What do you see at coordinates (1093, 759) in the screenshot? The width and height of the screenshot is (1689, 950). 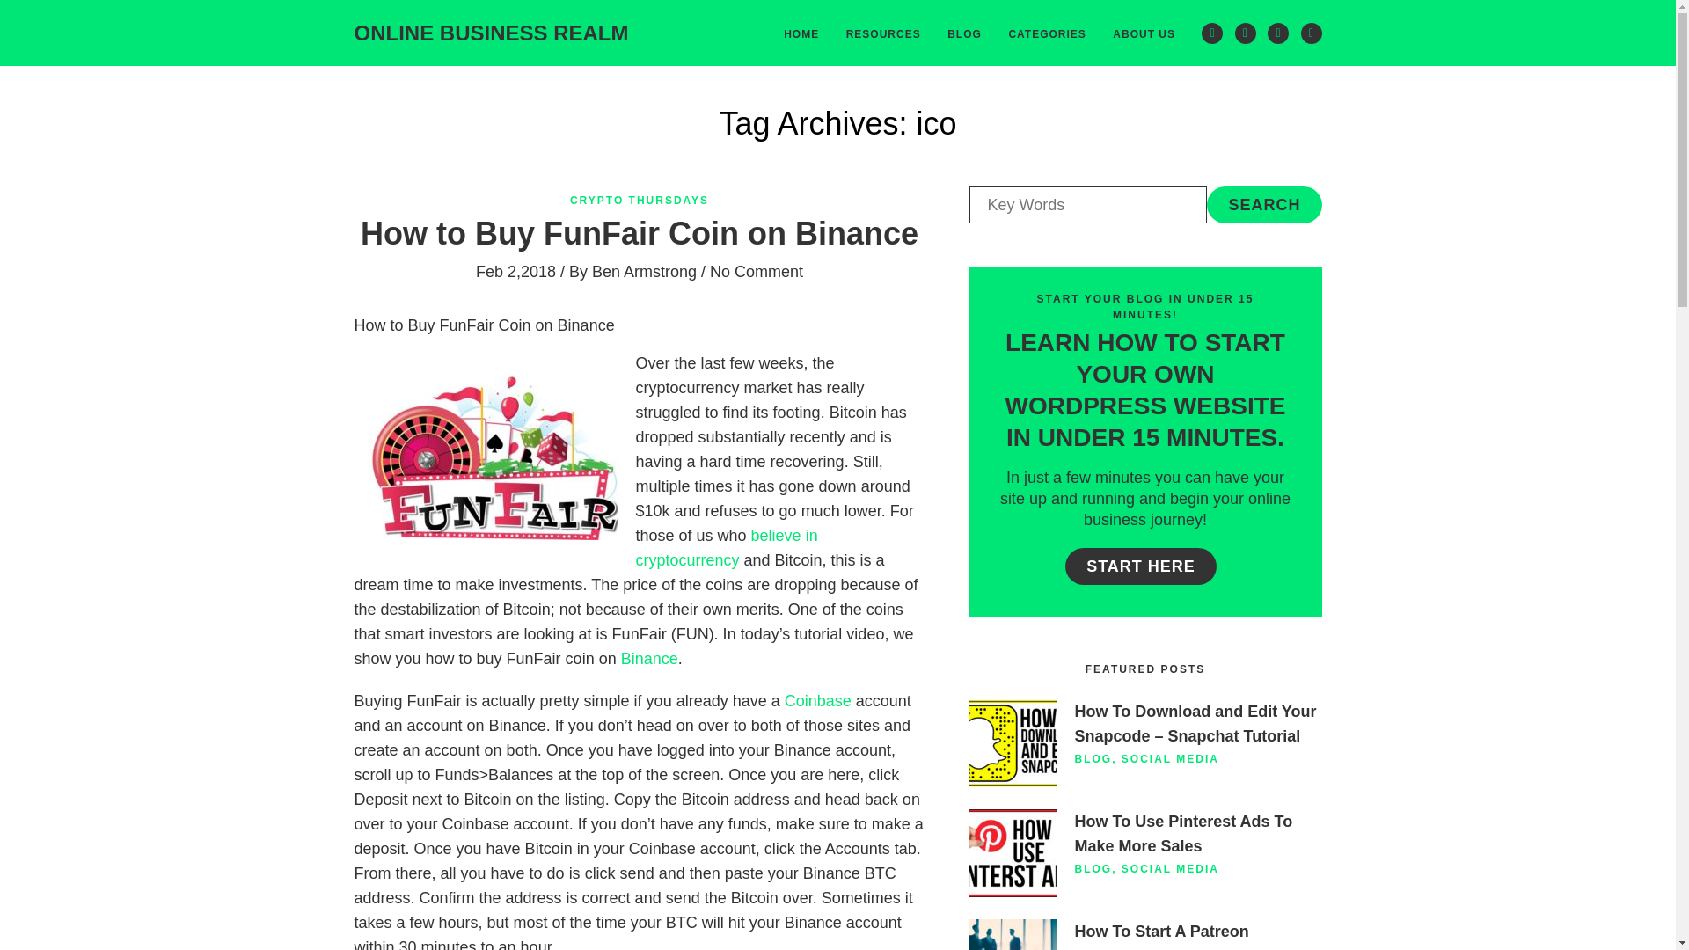 I see `BLOG` at bounding box center [1093, 759].